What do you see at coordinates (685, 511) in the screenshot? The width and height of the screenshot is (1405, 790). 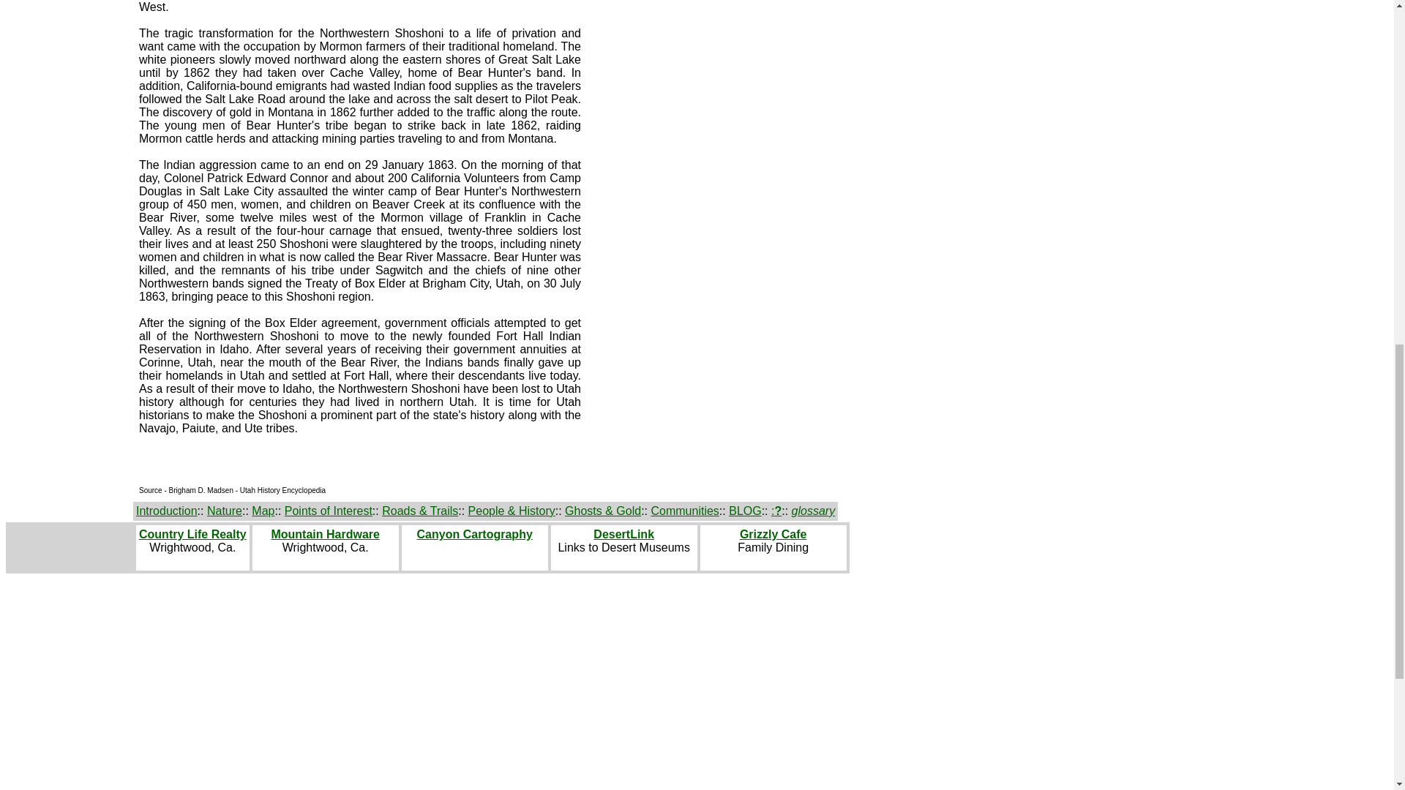 I see `Communities` at bounding box center [685, 511].